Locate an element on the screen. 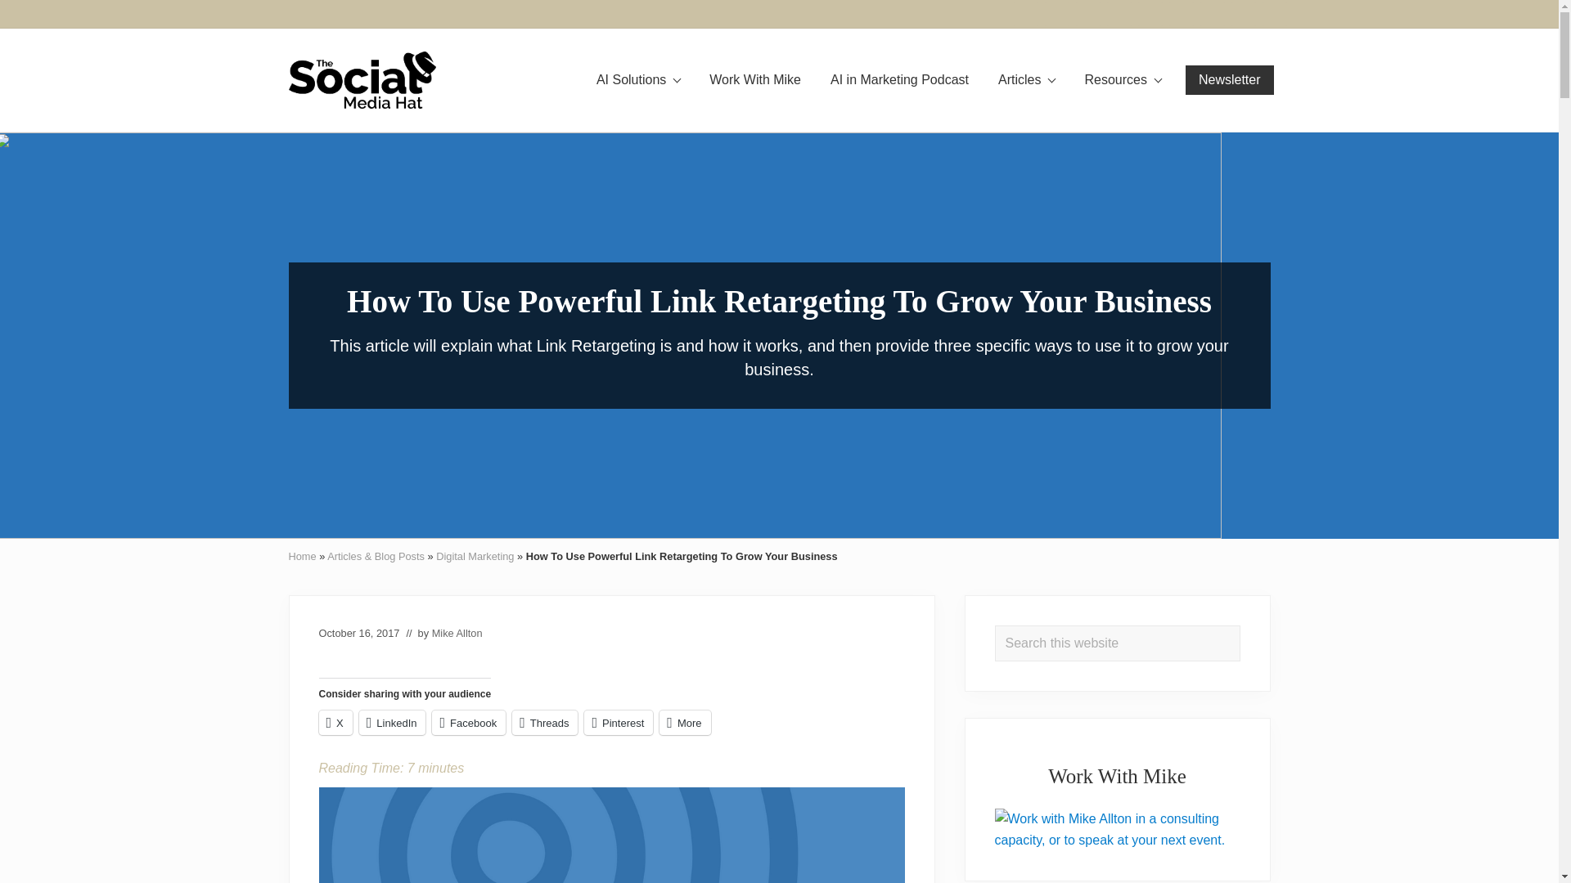  Twitter is located at coordinates (1242, 14).